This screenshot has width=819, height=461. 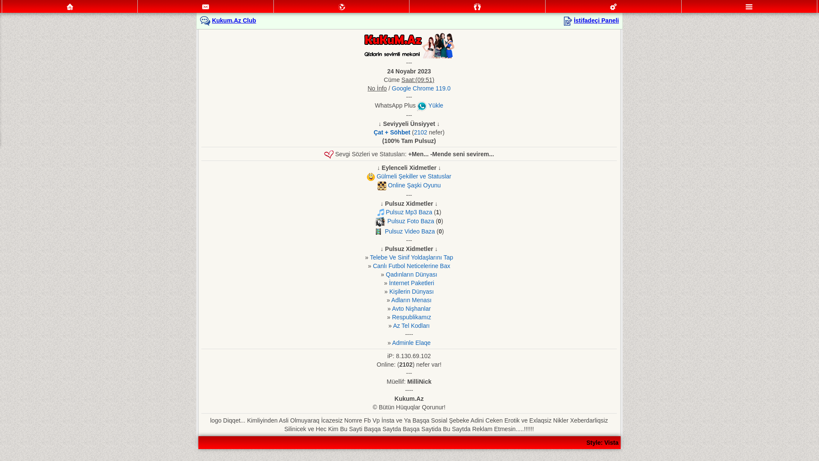 What do you see at coordinates (70, 7) in the screenshot?
I see `Ana Sehife` at bounding box center [70, 7].